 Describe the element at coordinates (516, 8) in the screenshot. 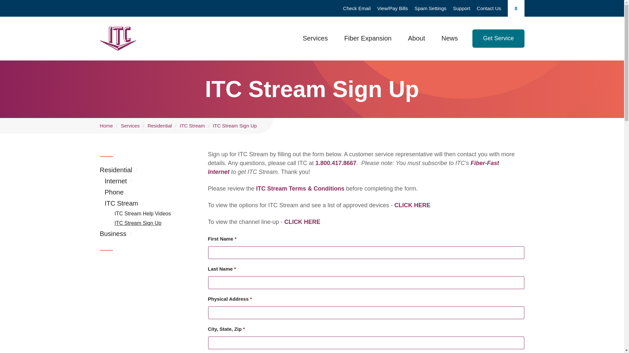

I see `Search` at that location.